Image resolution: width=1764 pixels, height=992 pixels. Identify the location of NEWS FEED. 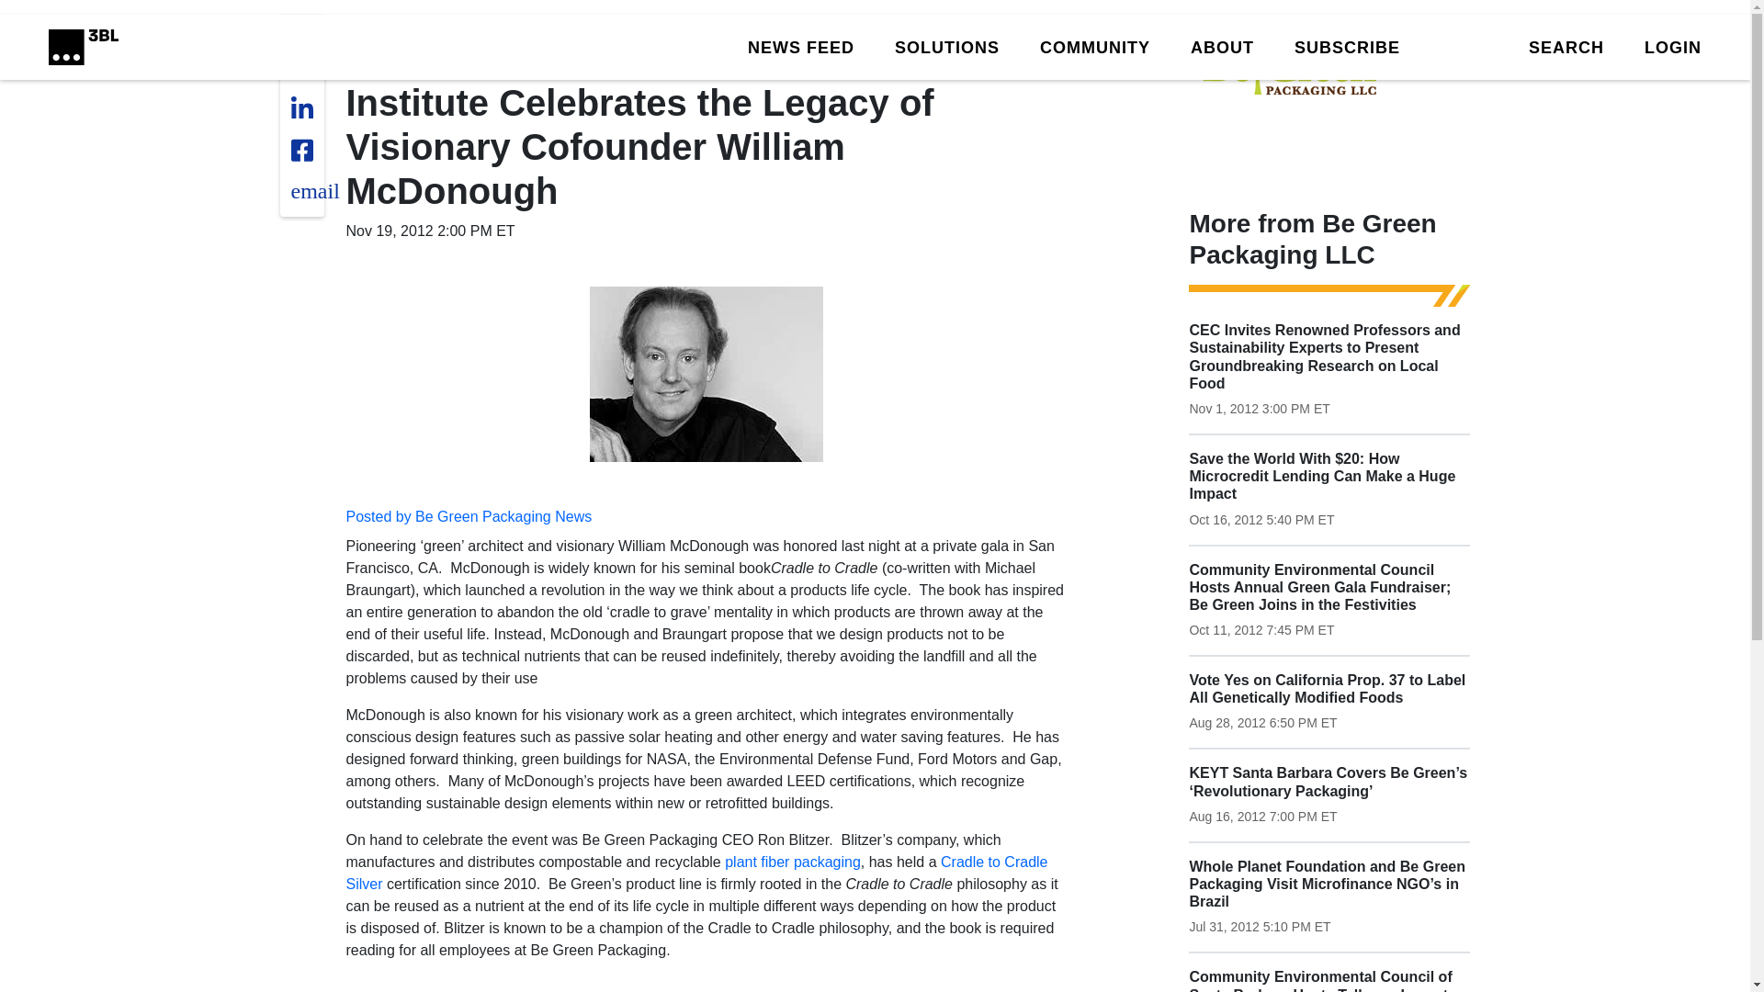
(801, 46).